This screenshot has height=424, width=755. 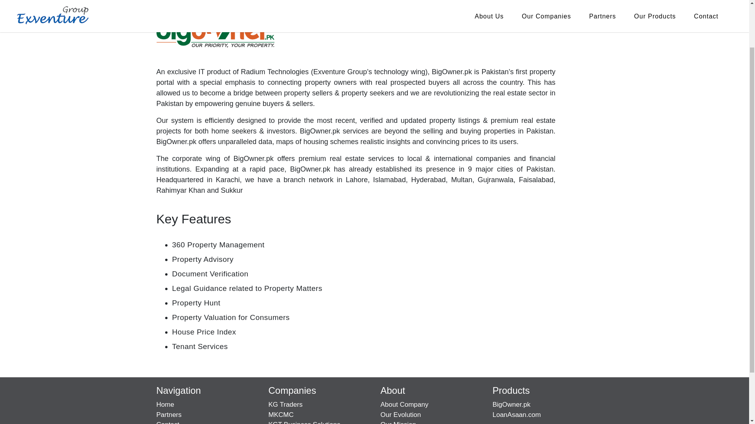 What do you see at coordinates (511, 404) in the screenshot?
I see `BigOwner.pk` at bounding box center [511, 404].